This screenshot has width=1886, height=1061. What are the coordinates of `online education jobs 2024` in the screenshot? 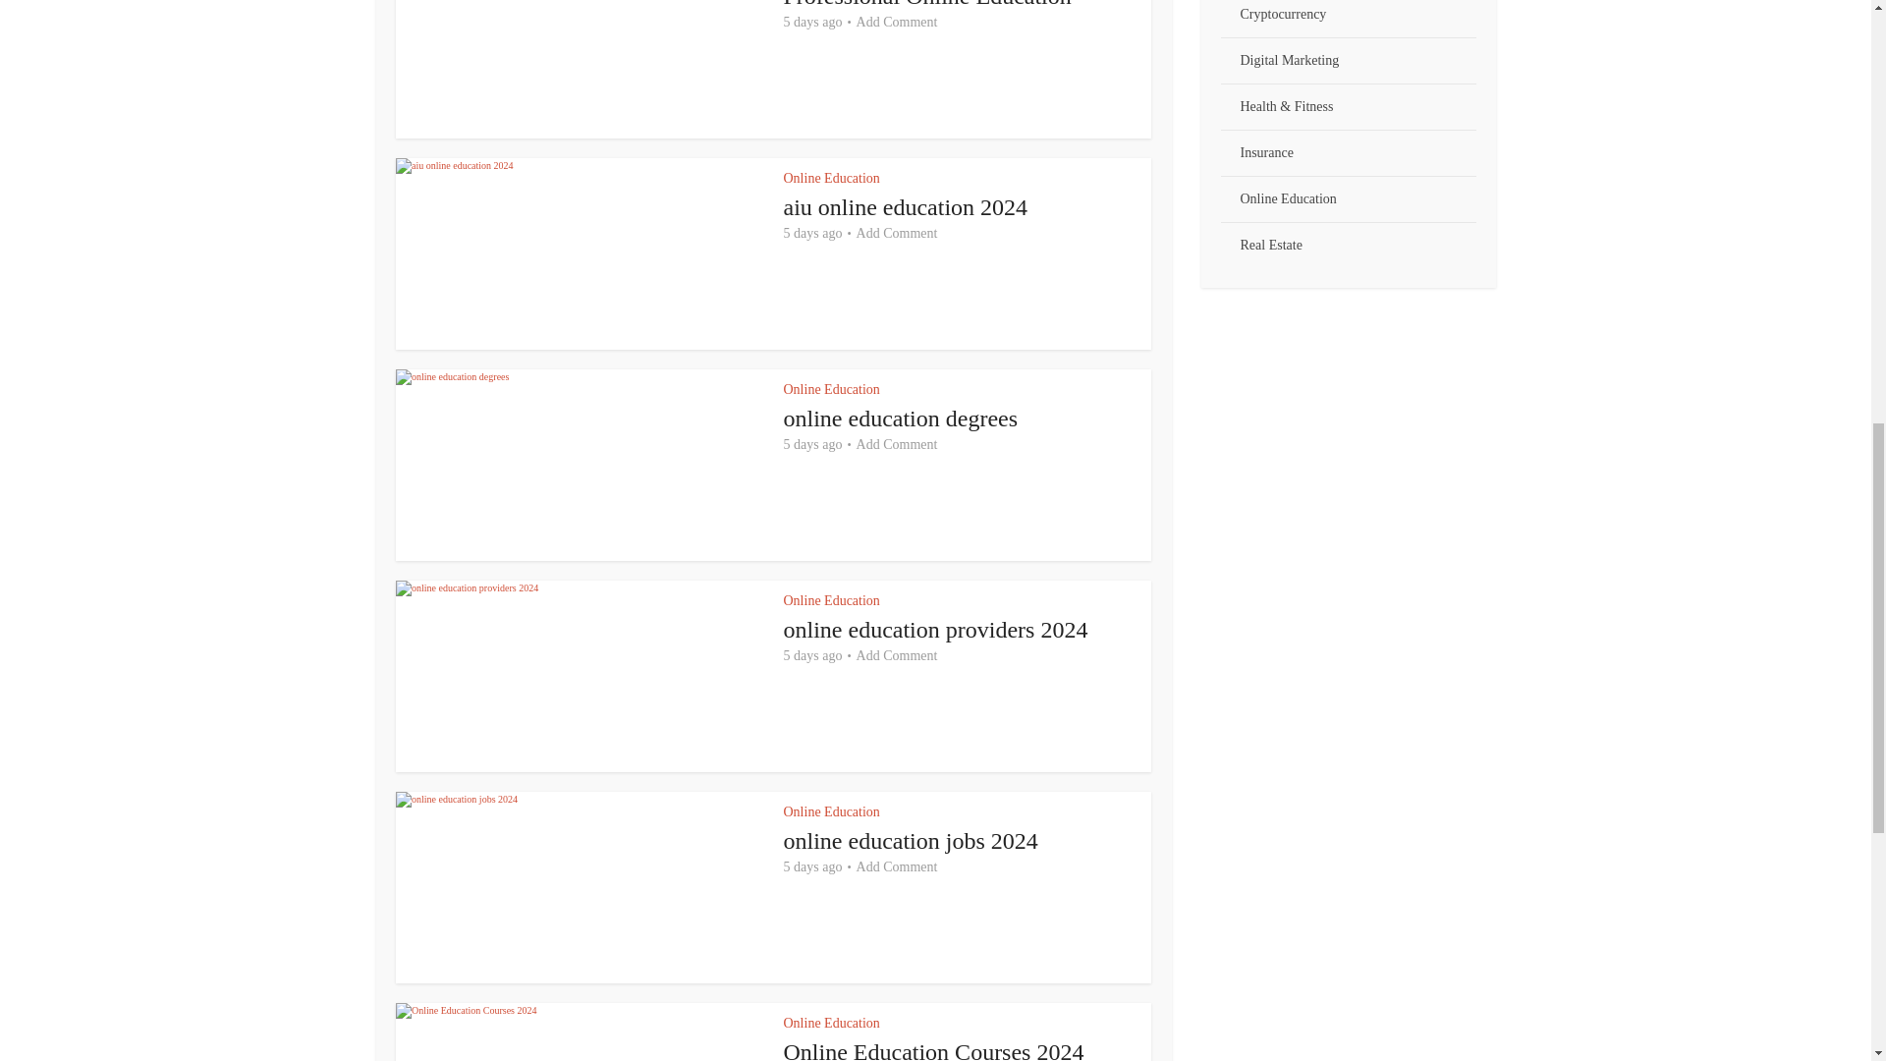 It's located at (912, 841).